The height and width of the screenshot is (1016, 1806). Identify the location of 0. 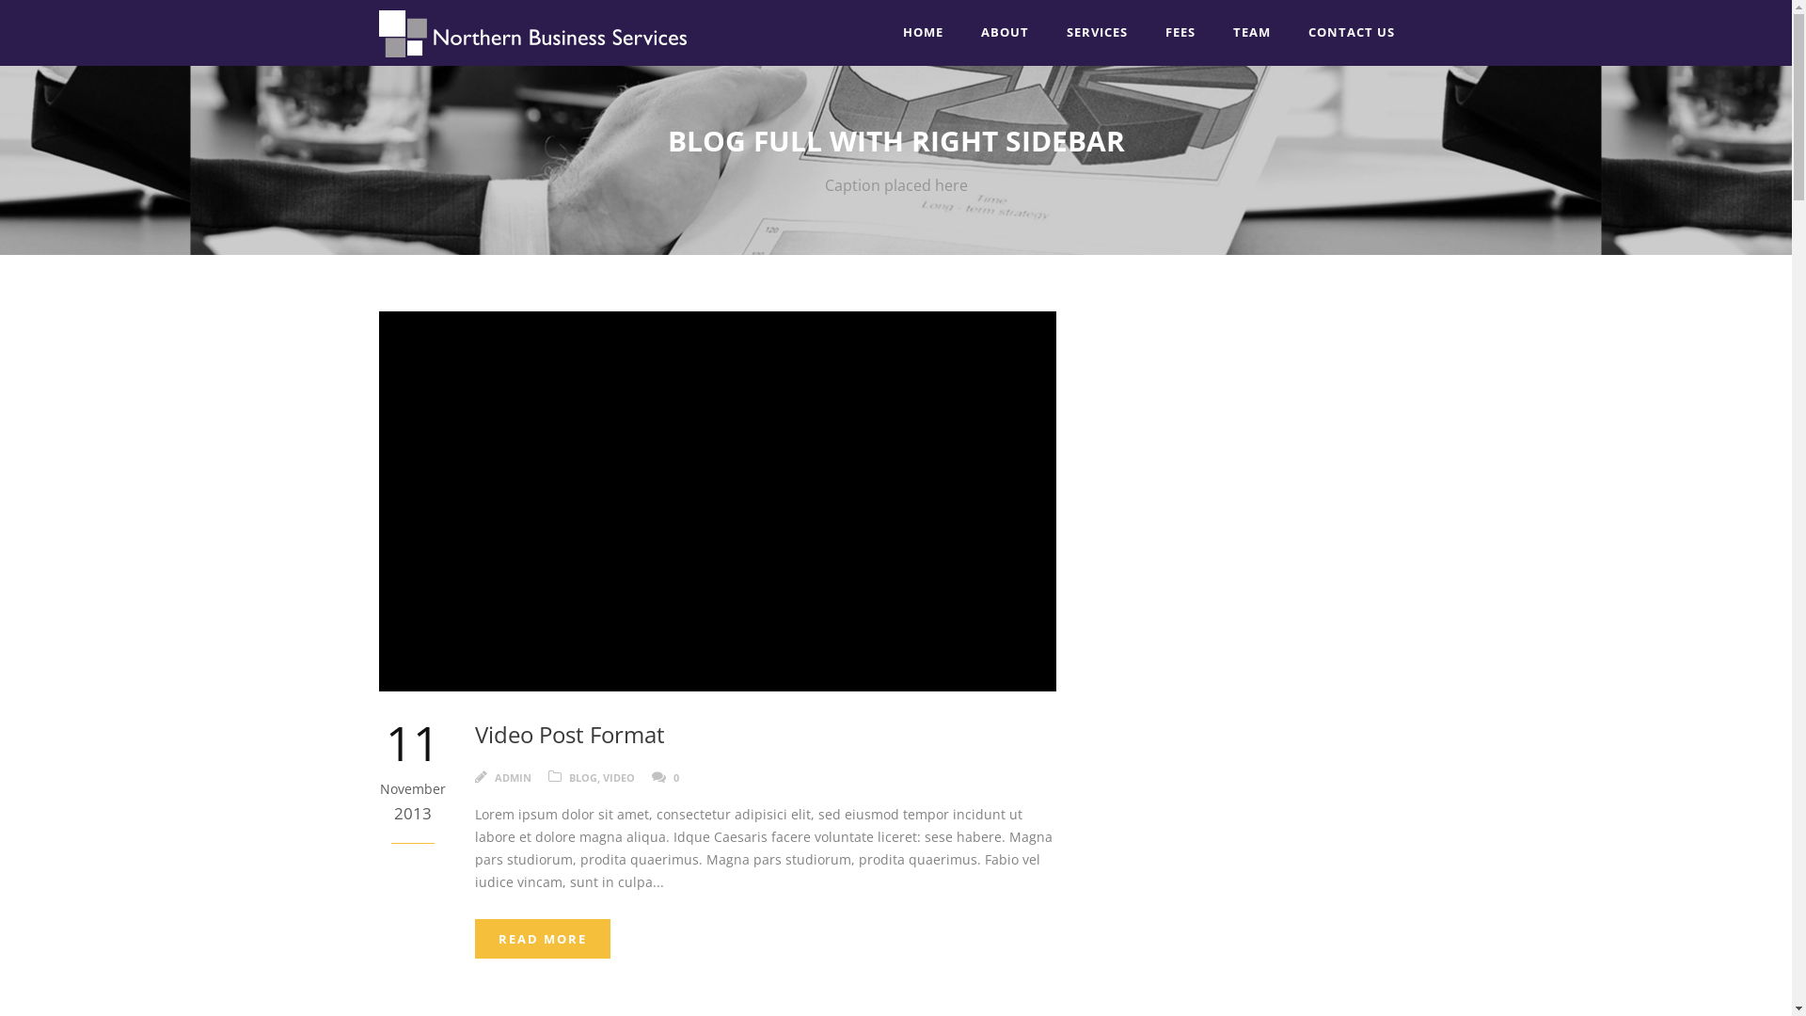
(676, 777).